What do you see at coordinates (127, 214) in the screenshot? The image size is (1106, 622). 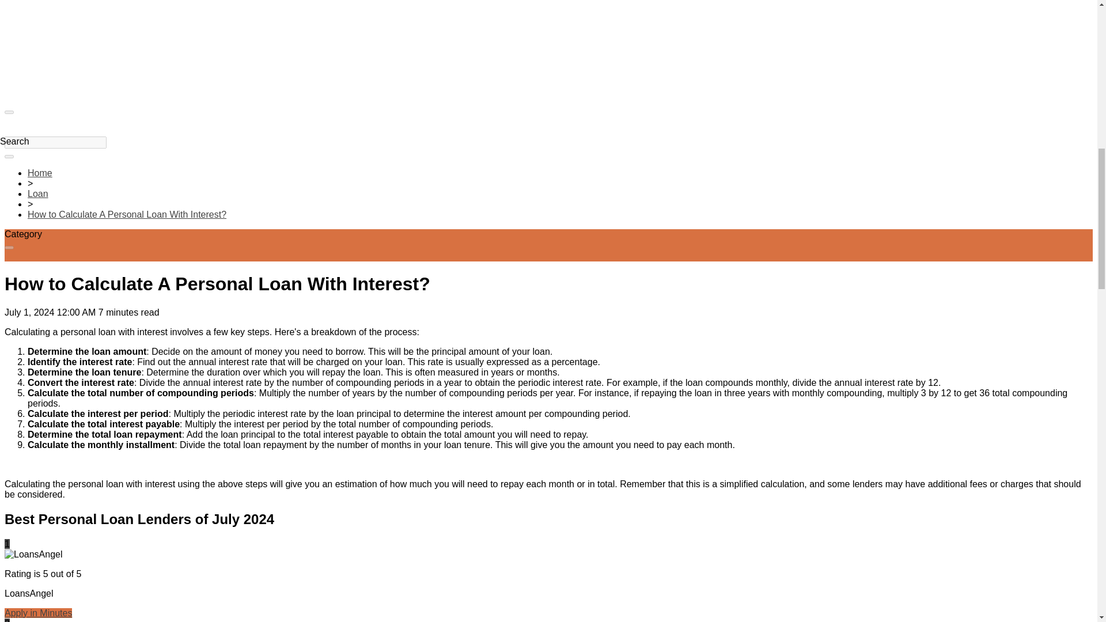 I see `How to Calculate A Personal Loan With Interest?` at bounding box center [127, 214].